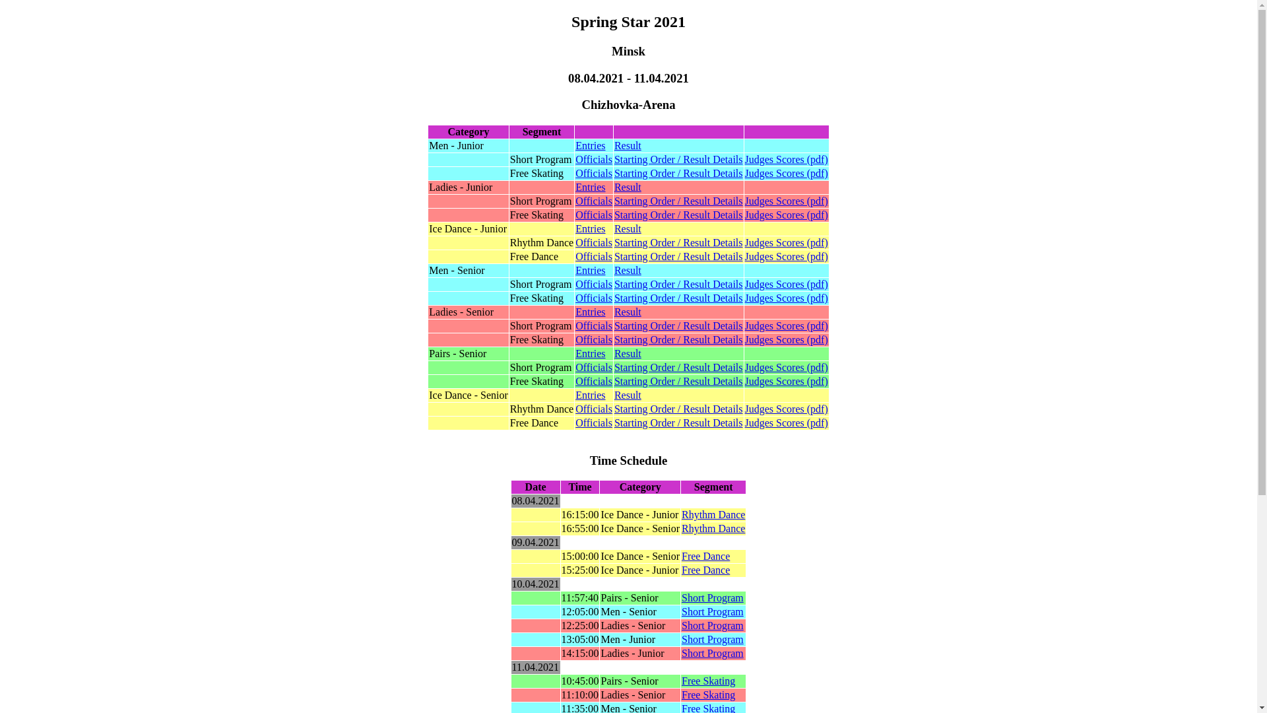  Describe the element at coordinates (678, 173) in the screenshot. I see `Starting Order / Result Details` at that location.